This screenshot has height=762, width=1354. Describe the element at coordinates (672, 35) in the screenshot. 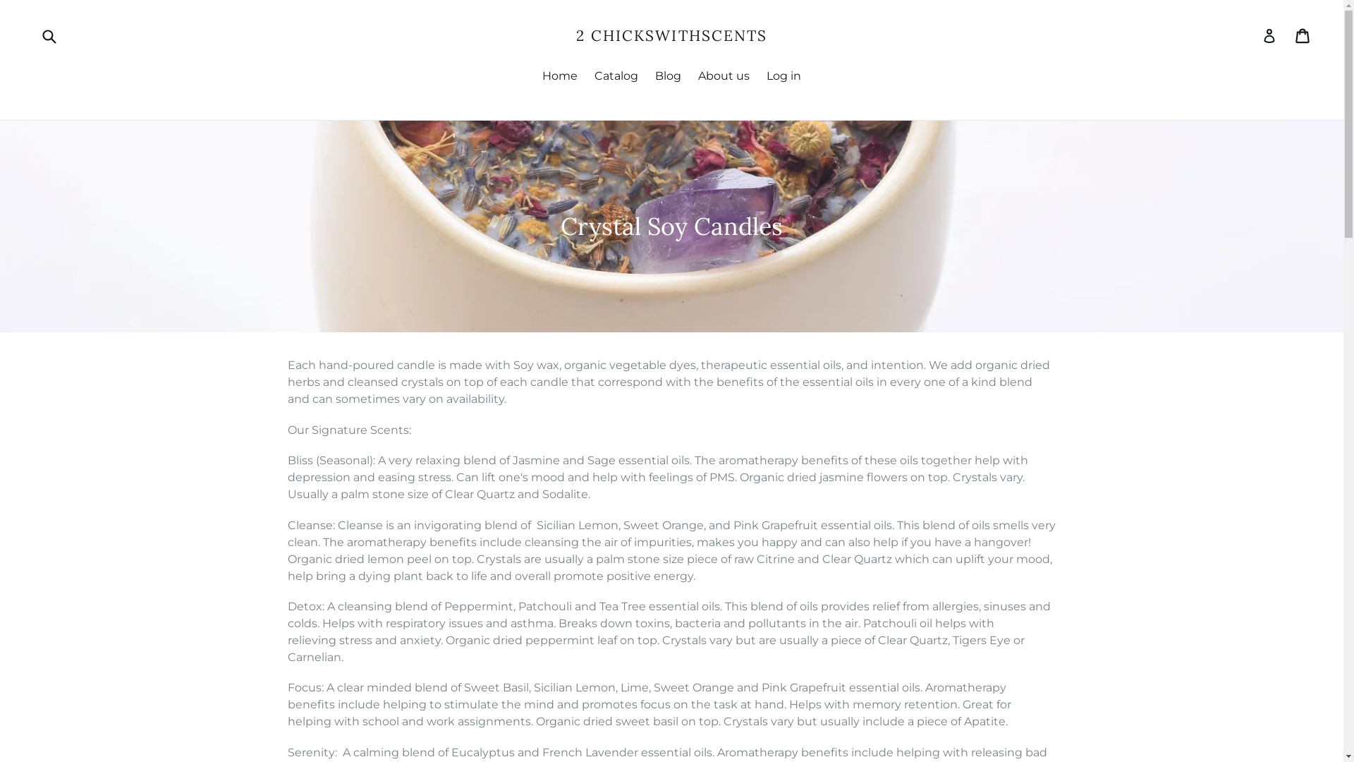

I see `2 CHICKSWITHSCENTS` at that location.